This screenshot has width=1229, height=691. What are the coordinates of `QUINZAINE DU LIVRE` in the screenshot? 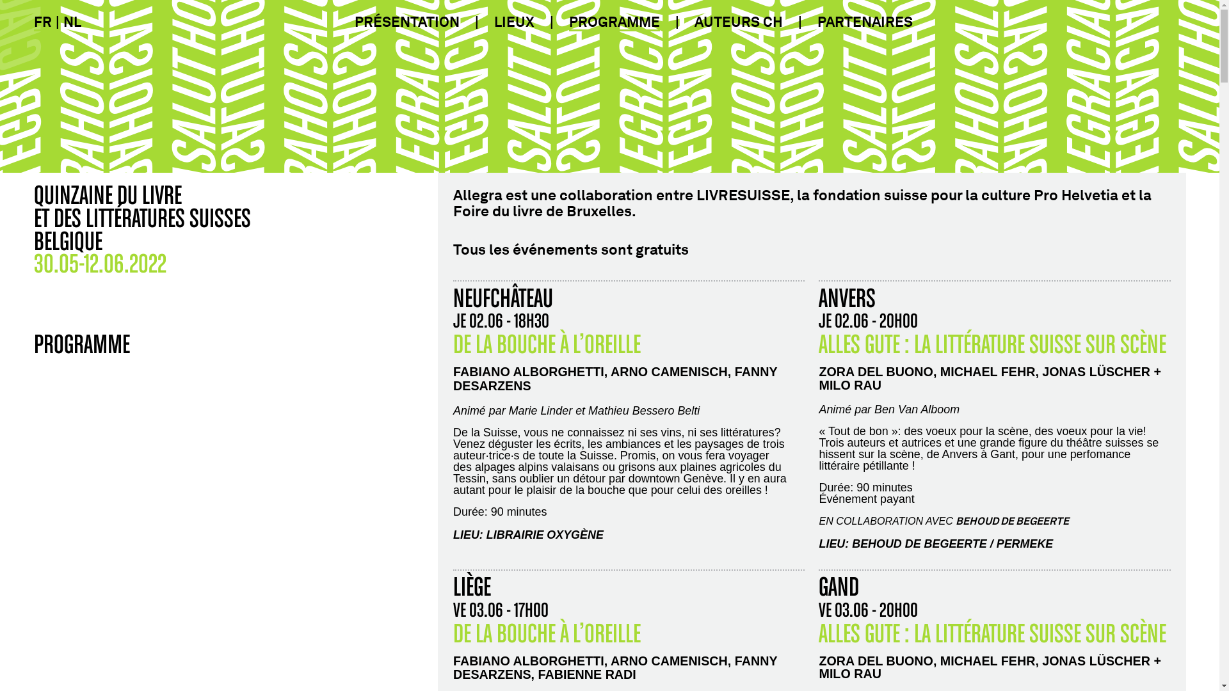 It's located at (108, 194).